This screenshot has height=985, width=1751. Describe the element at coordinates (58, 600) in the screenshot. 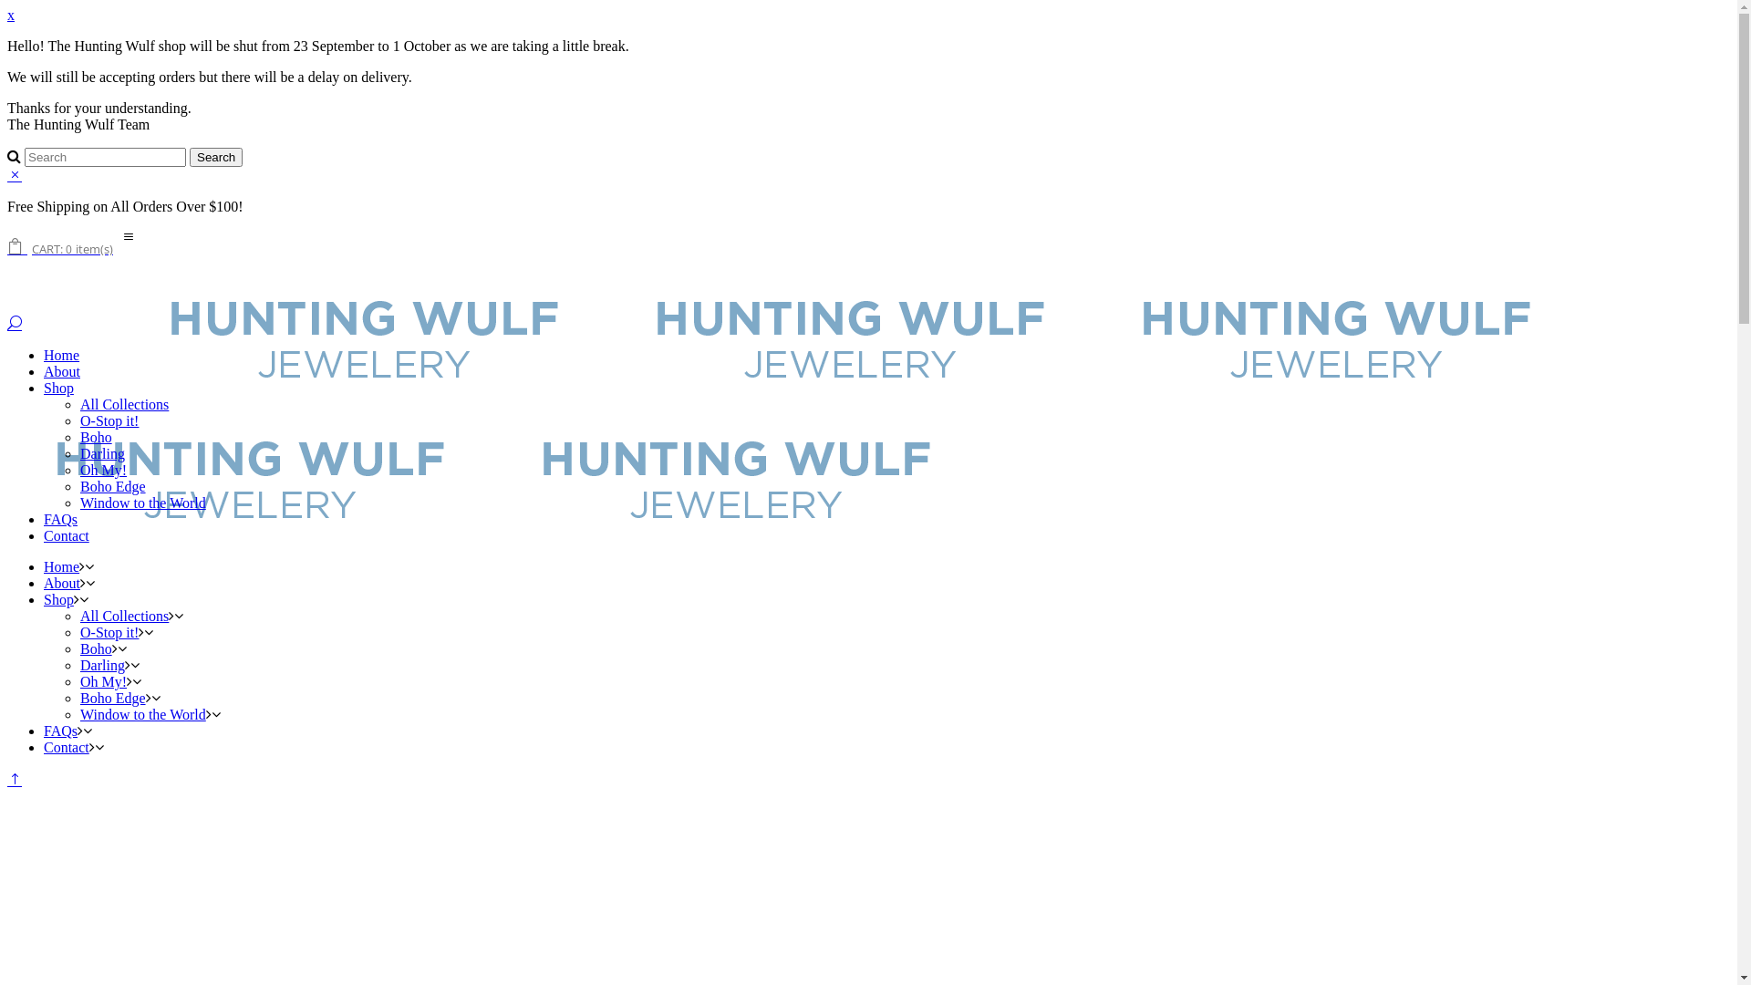

I see `Shop` at that location.